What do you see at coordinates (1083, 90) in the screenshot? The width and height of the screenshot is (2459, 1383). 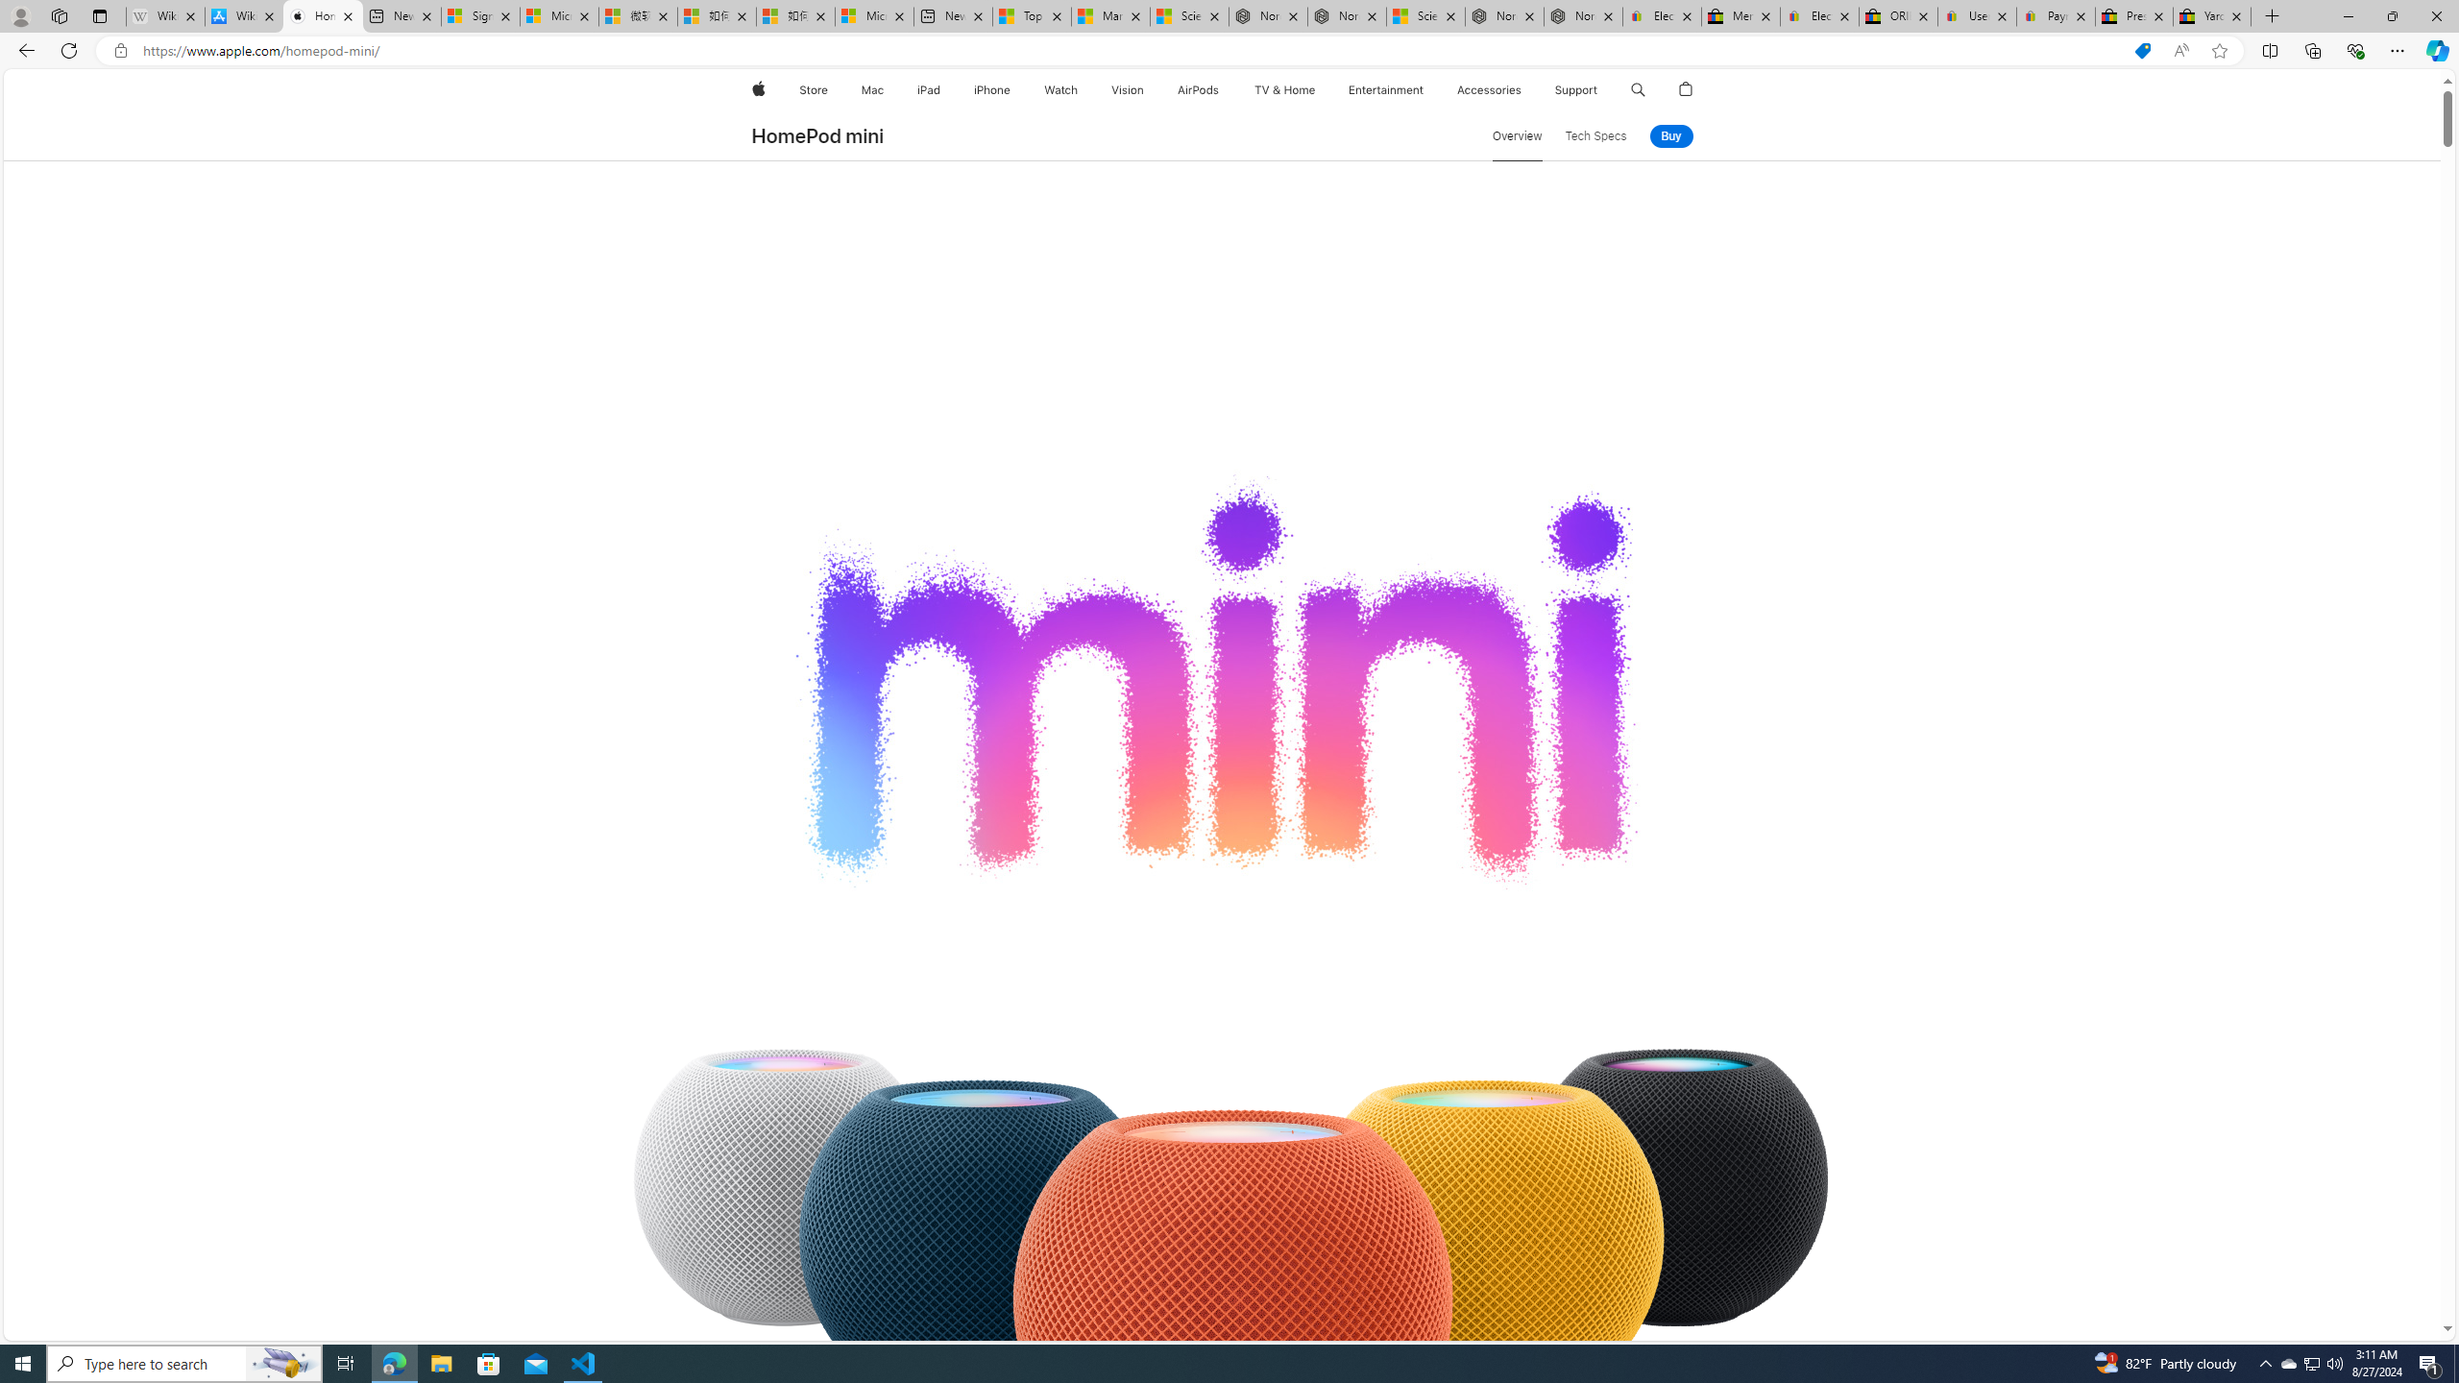 I see `Watch menu` at bounding box center [1083, 90].